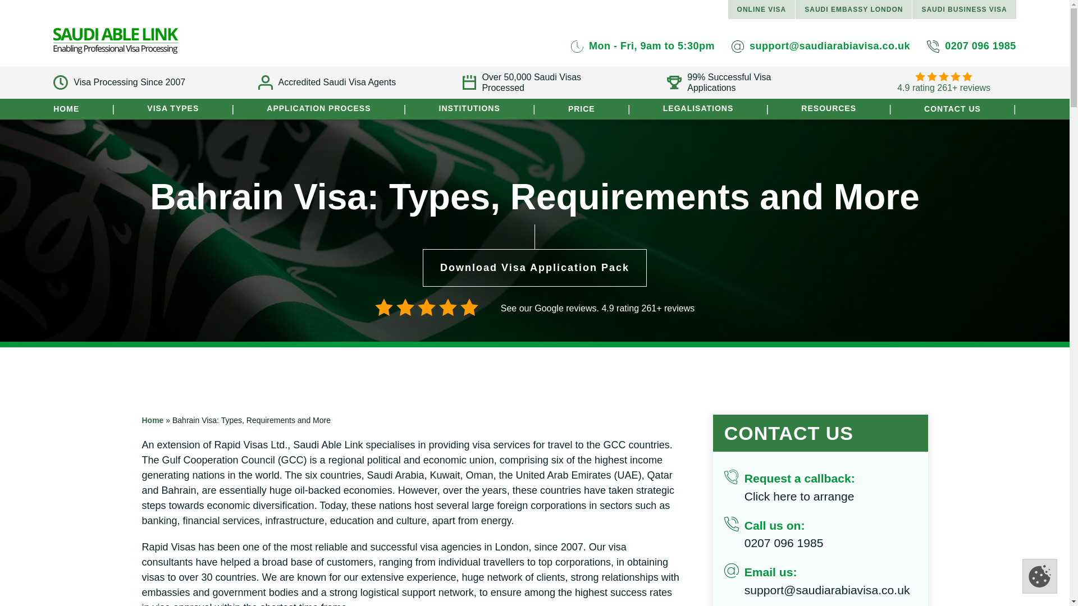  Describe the element at coordinates (963, 9) in the screenshot. I see `SAUDI BUSINESS VISA` at that location.